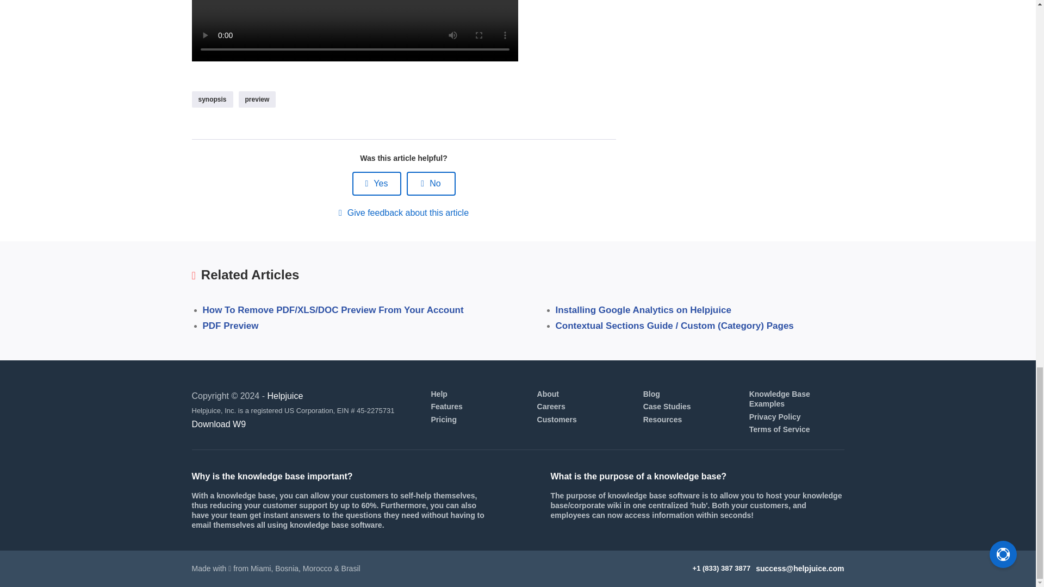 The width and height of the screenshot is (1044, 587). What do you see at coordinates (431, 184) in the screenshot?
I see `No` at bounding box center [431, 184].